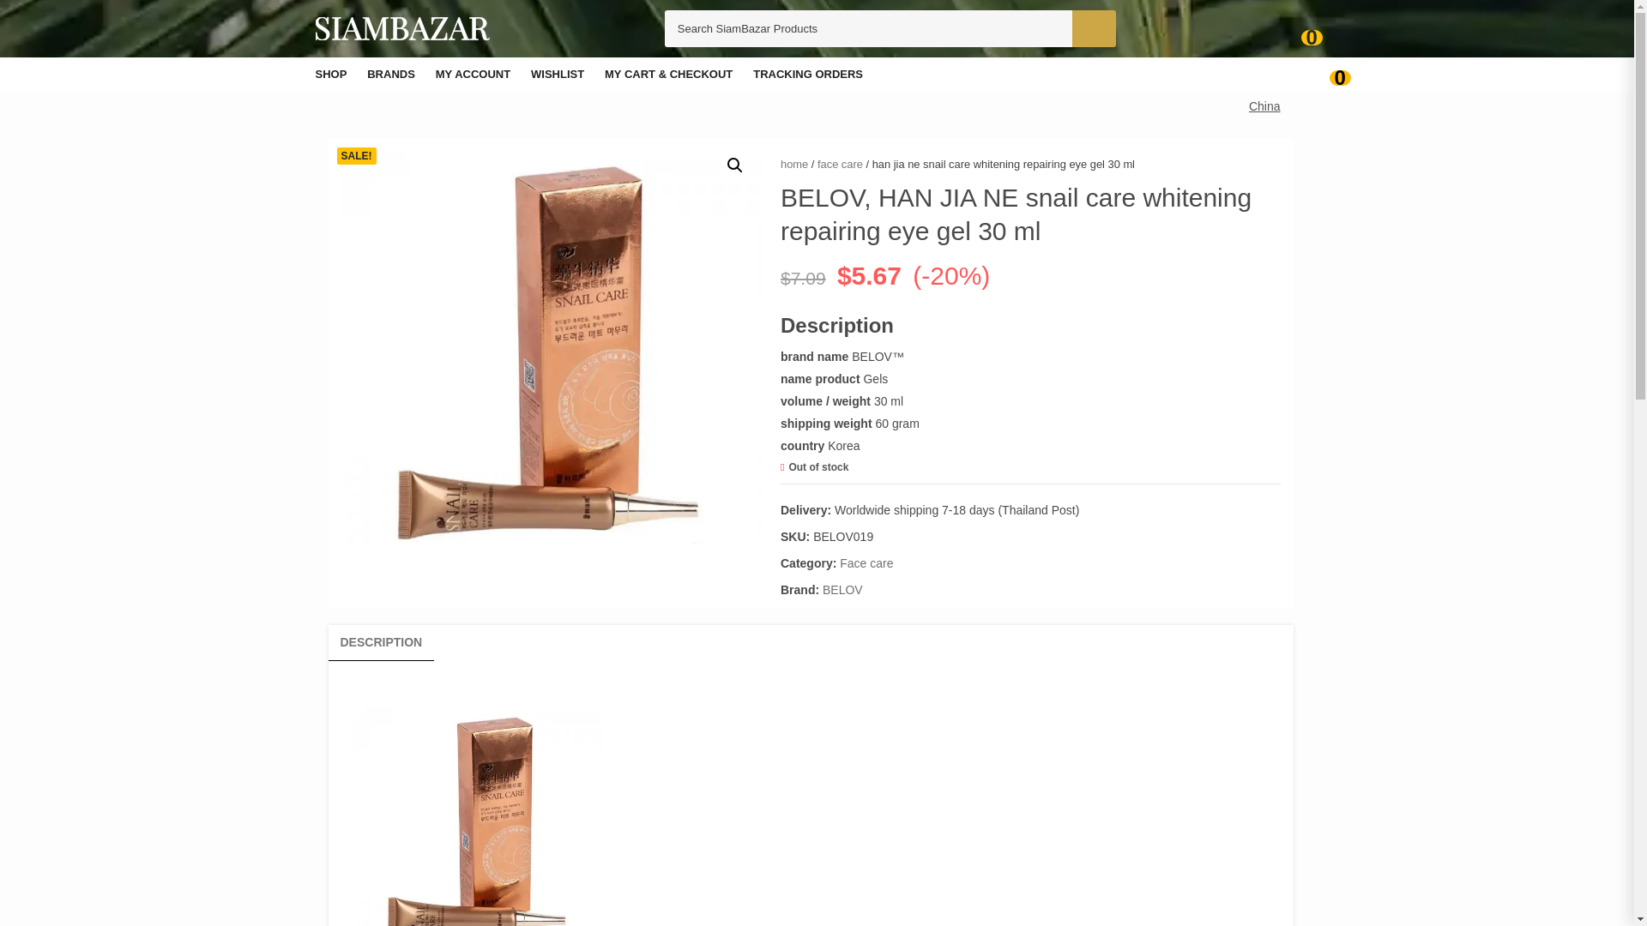 This screenshot has width=1647, height=926. Describe the element at coordinates (842, 590) in the screenshot. I see `BELOV` at that location.